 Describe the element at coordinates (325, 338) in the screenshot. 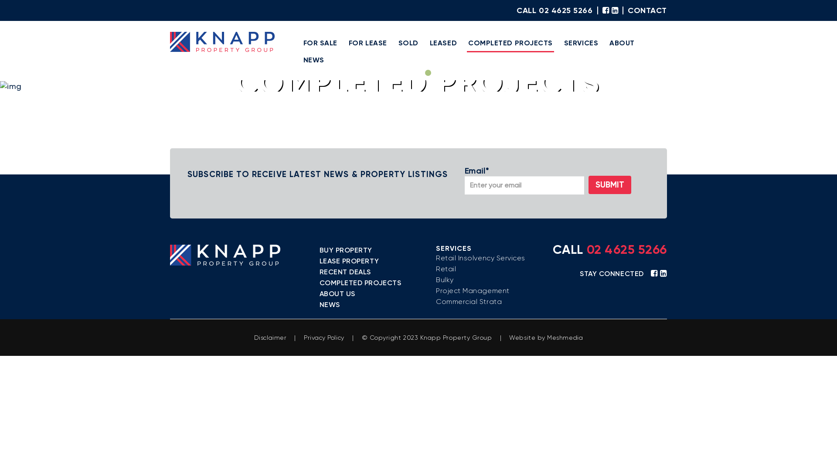

I see `Privacy Policy` at that location.